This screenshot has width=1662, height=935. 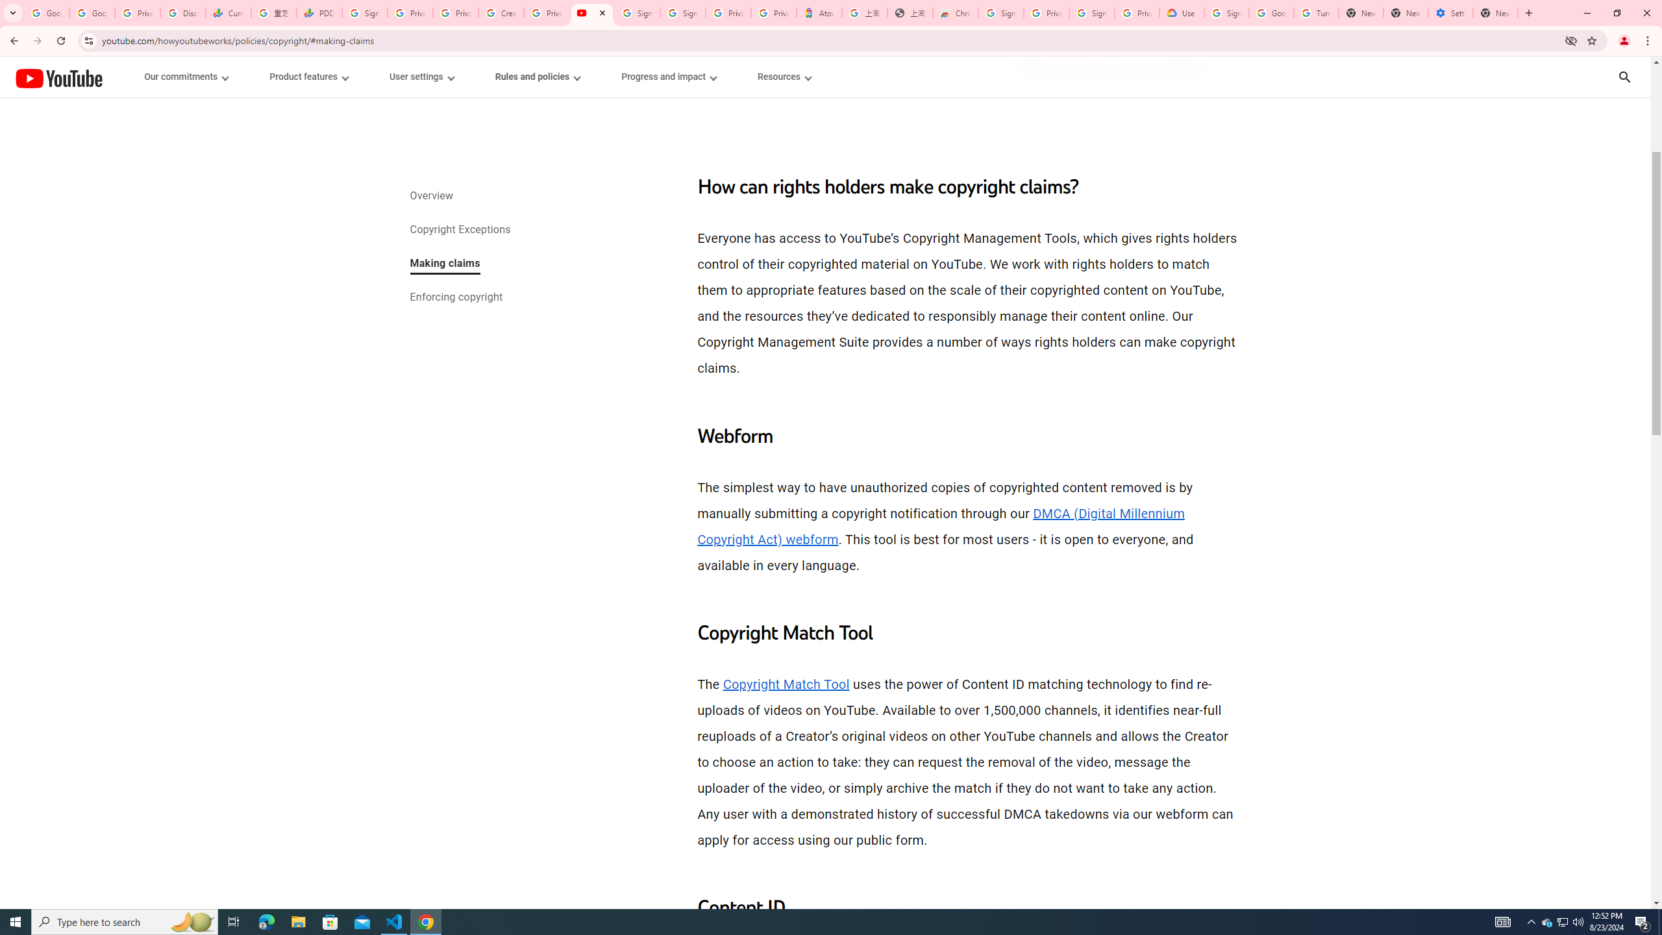 What do you see at coordinates (135, 77) in the screenshot?
I see `JUMP TO CONTENT` at bounding box center [135, 77].